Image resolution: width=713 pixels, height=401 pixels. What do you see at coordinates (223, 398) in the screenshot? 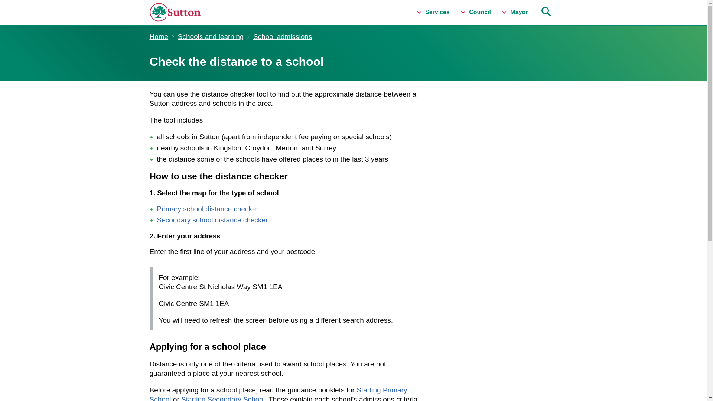
I see `Starting Secondary School` at bounding box center [223, 398].